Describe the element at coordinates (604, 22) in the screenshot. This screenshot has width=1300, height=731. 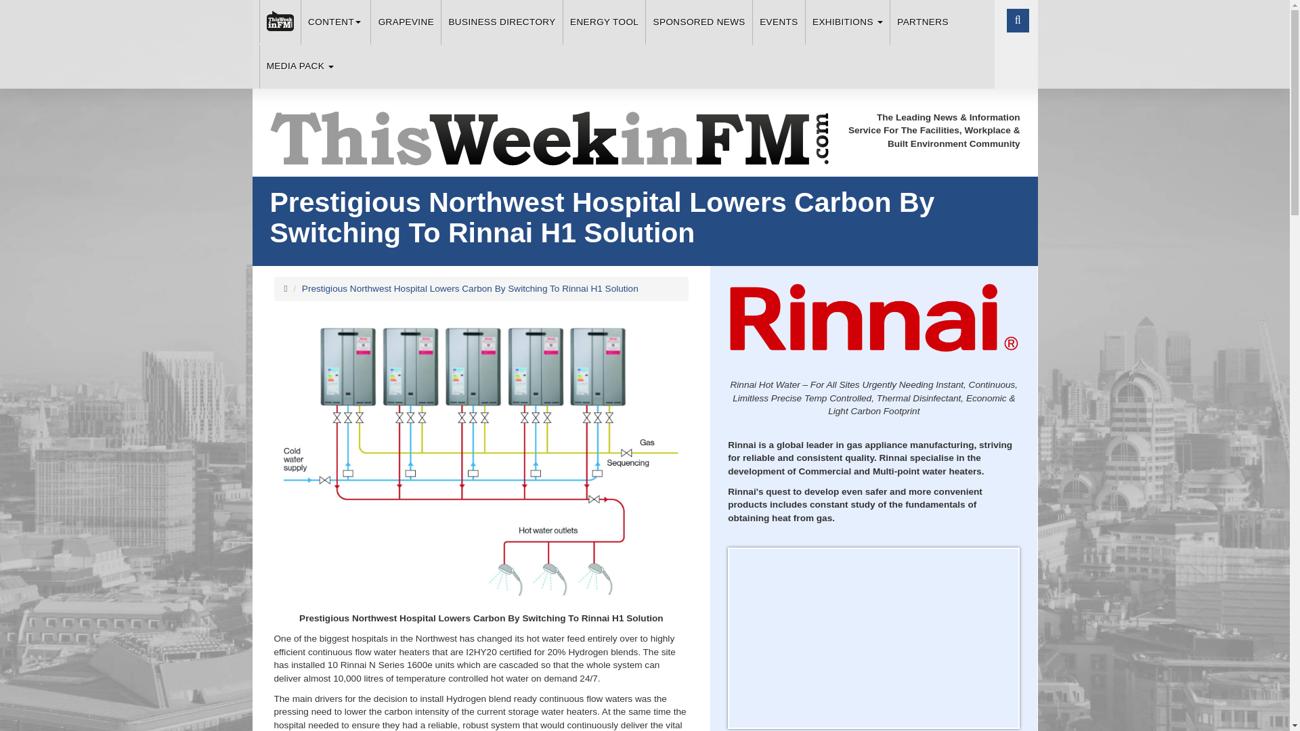
I see `ENERGY TOOL` at that location.